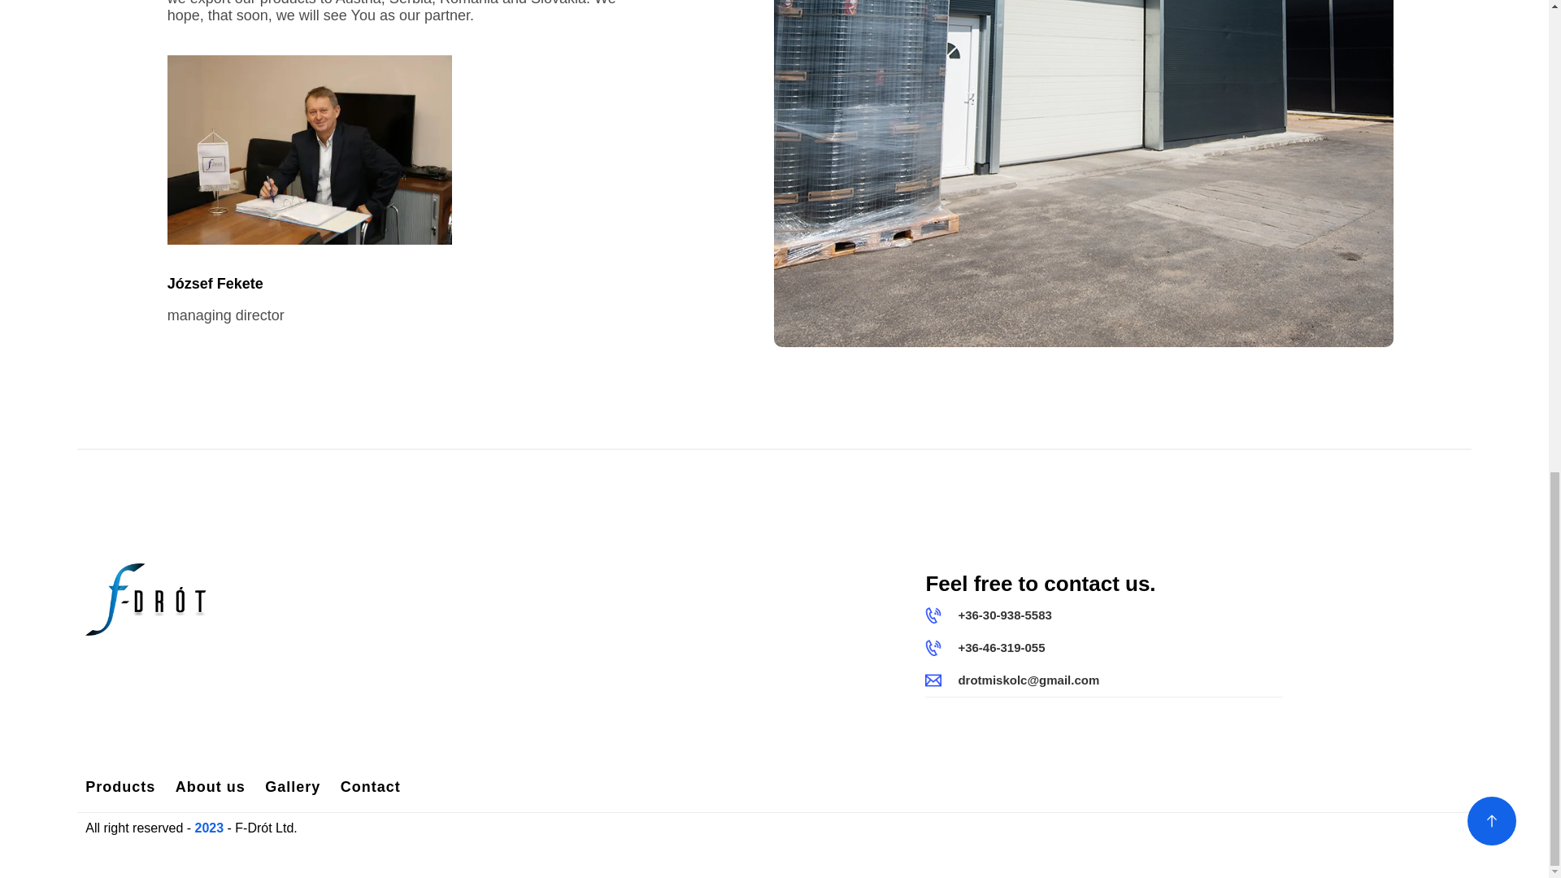 The image size is (1561, 878). I want to click on Gallery, so click(293, 787).